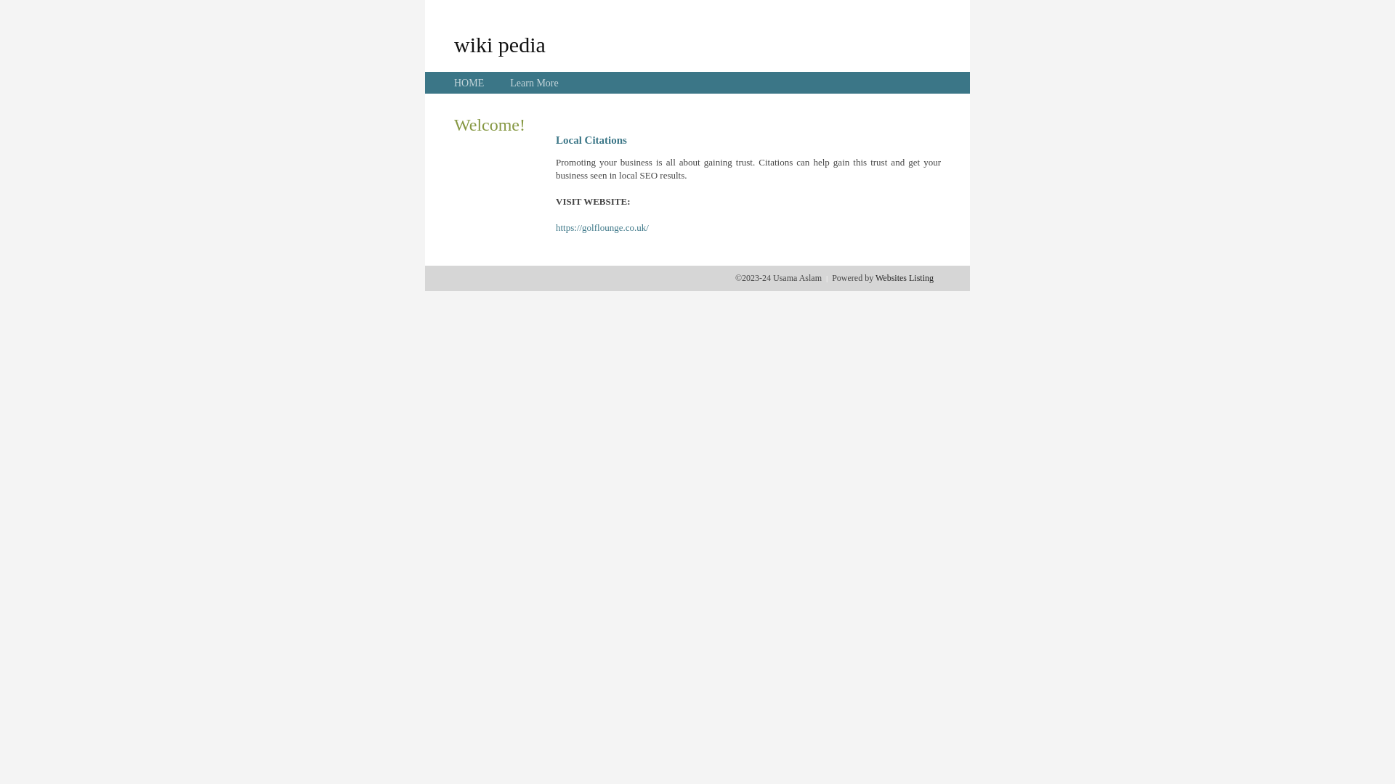  I want to click on Websites Listing, so click(905, 278).